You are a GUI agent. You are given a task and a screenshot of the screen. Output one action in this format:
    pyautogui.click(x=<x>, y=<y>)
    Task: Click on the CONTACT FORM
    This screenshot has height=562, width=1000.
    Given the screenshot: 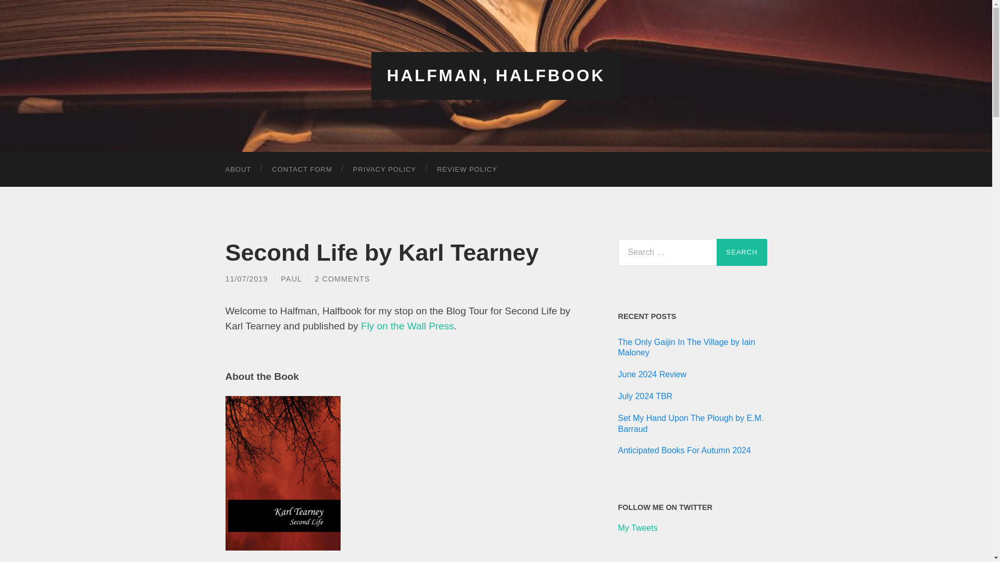 What is the action you would take?
    pyautogui.click(x=302, y=169)
    